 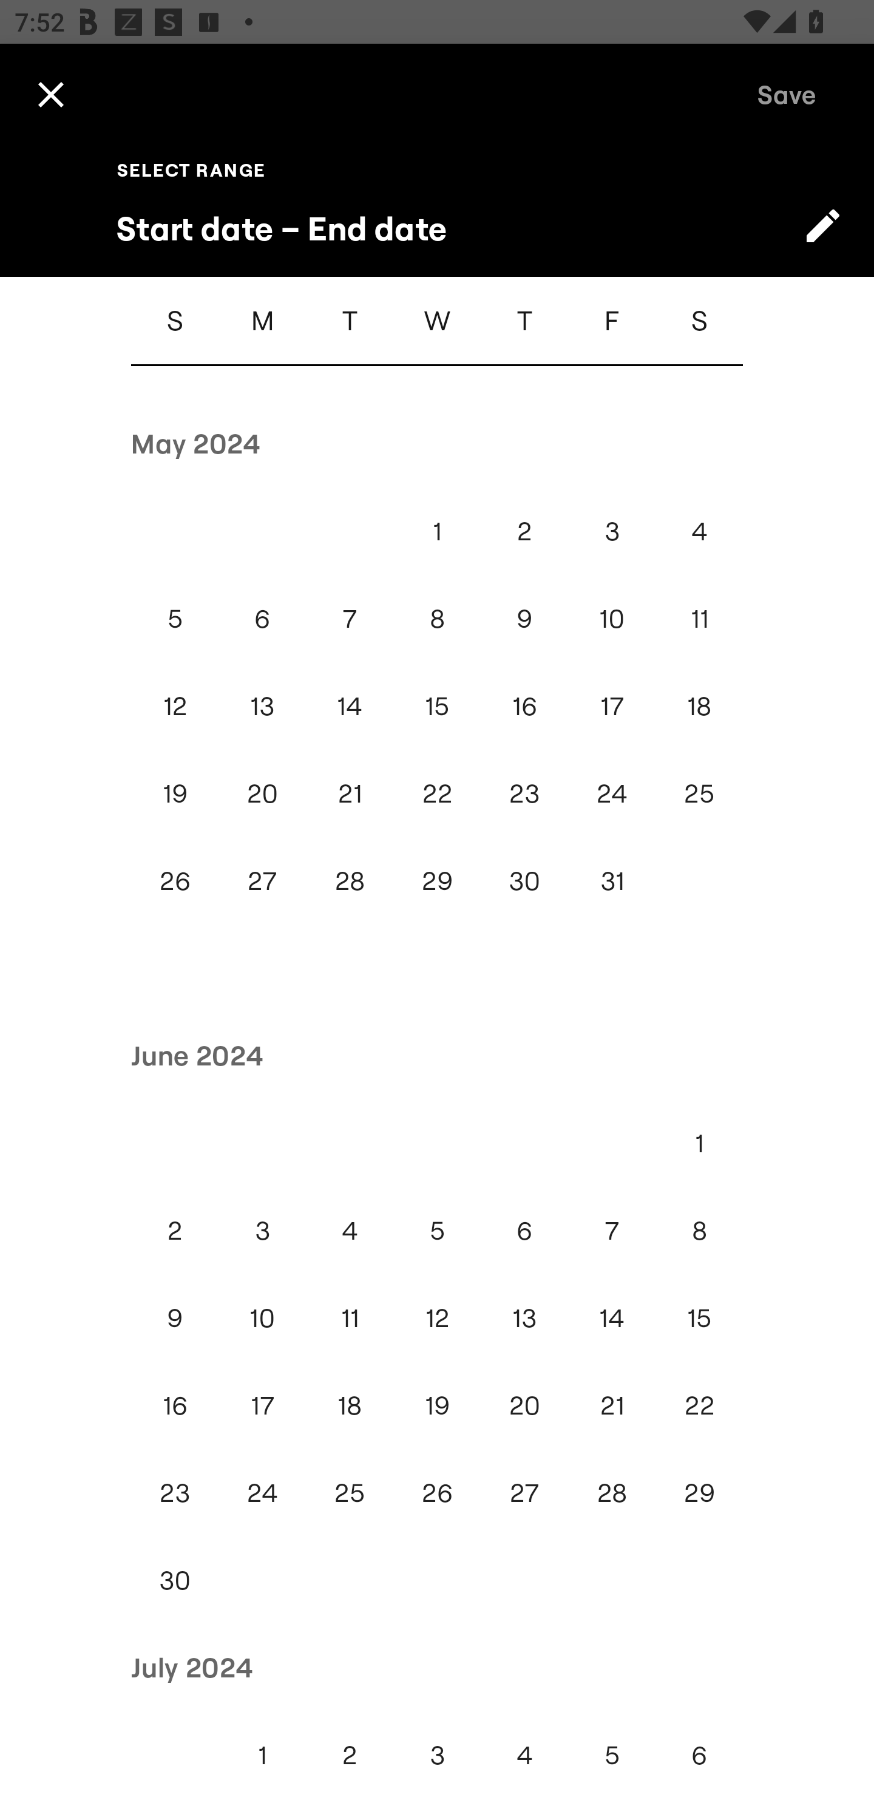 I want to click on 20 Mon, May 20, so click(x=262, y=793).